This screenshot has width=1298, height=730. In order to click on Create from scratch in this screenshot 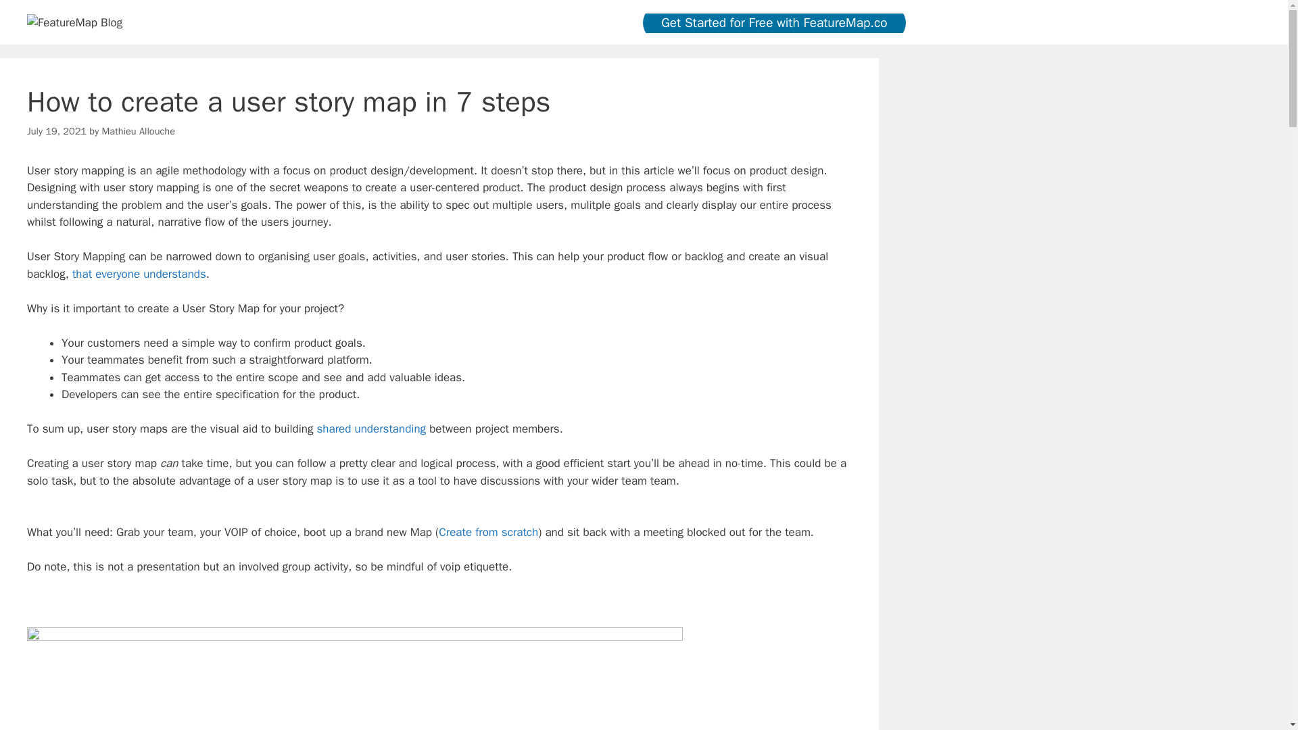, I will do `click(488, 532)`.